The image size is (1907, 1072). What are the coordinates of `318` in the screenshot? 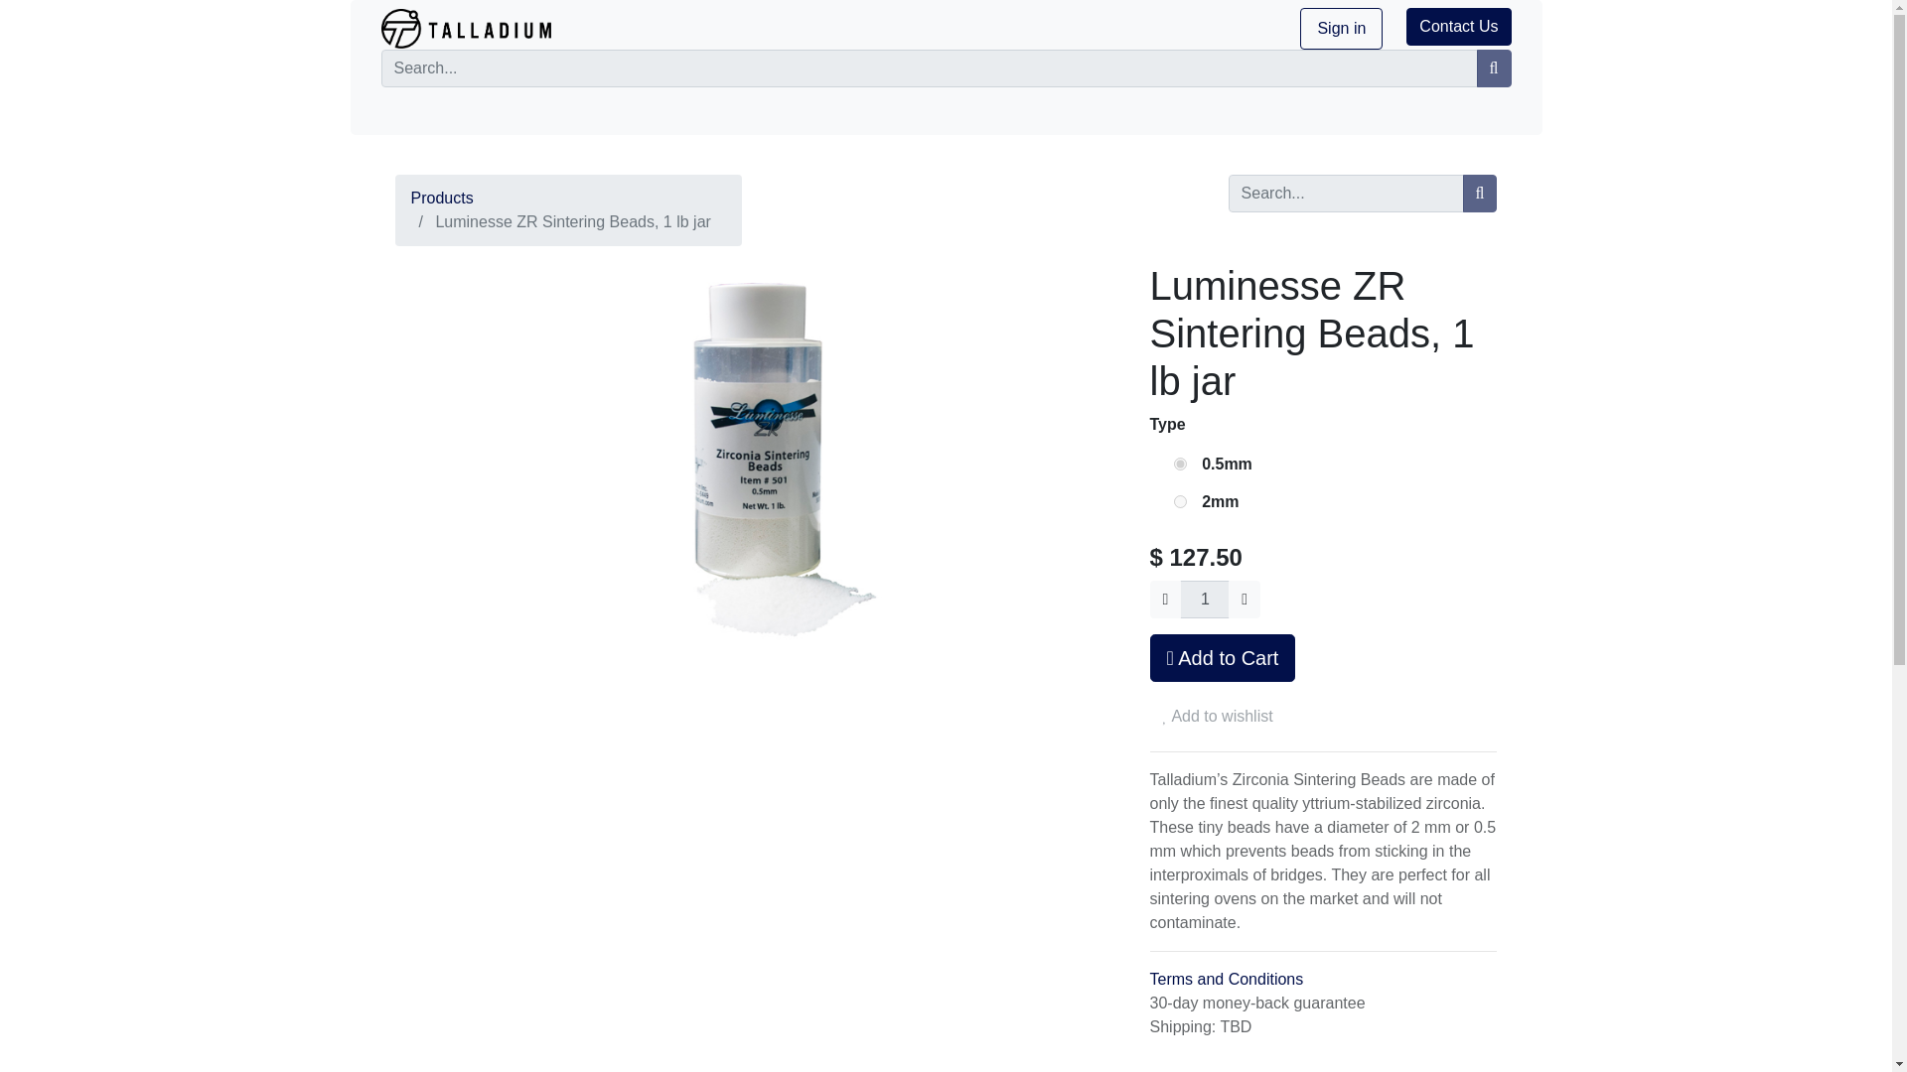 It's located at (1180, 500).